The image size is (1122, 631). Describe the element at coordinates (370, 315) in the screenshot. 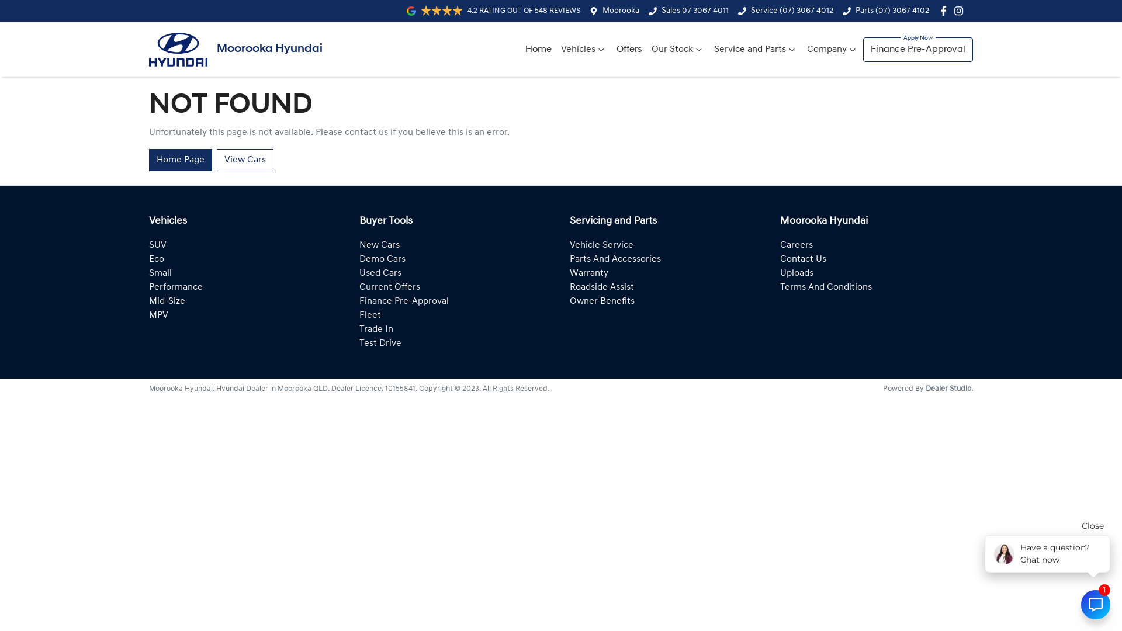

I see `Fleet` at that location.